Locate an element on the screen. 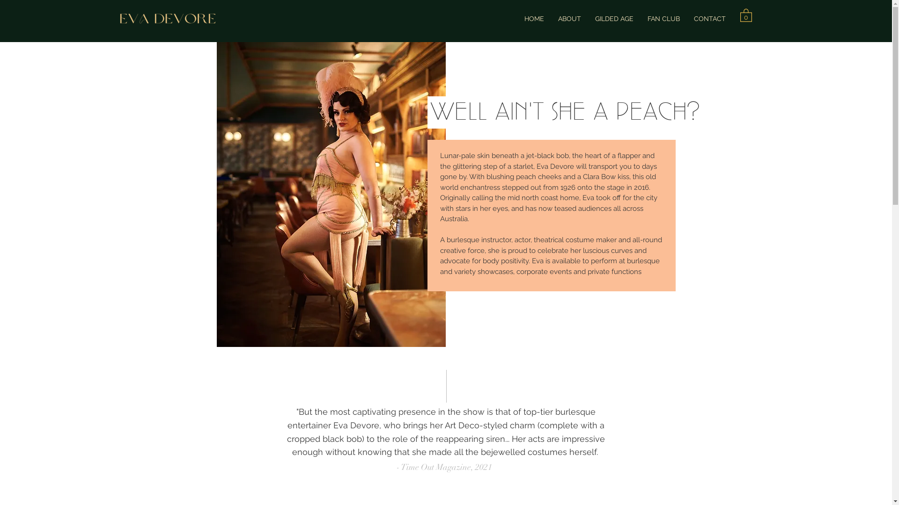 The width and height of the screenshot is (899, 505). HOME is located at coordinates (534, 19).